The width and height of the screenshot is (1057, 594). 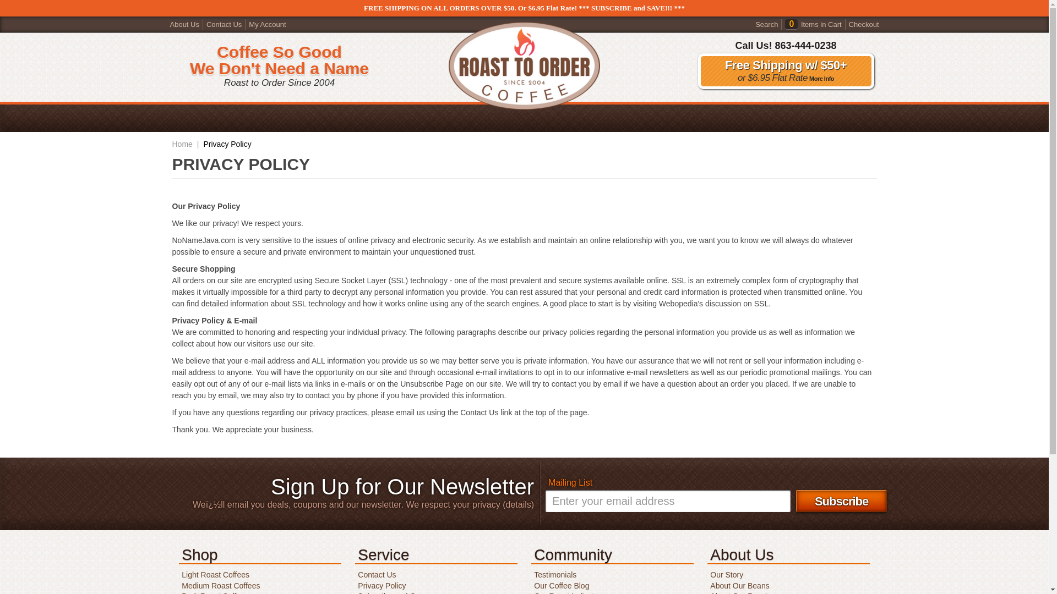 What do you see at coordinates (560, 586) in the screenshot?
I see `Our Coffee Blog` at bounding box center [560, 586].